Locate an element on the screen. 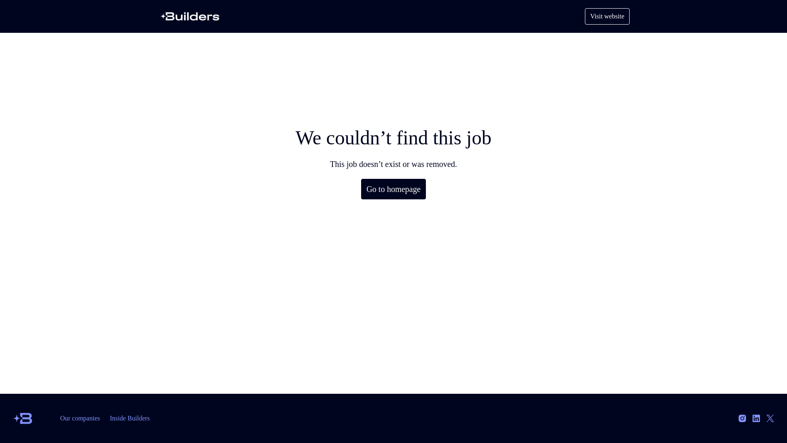 Image resolution: width=787 pixels, height=443 pixels. Homepage is located at coordinates (190, 16).